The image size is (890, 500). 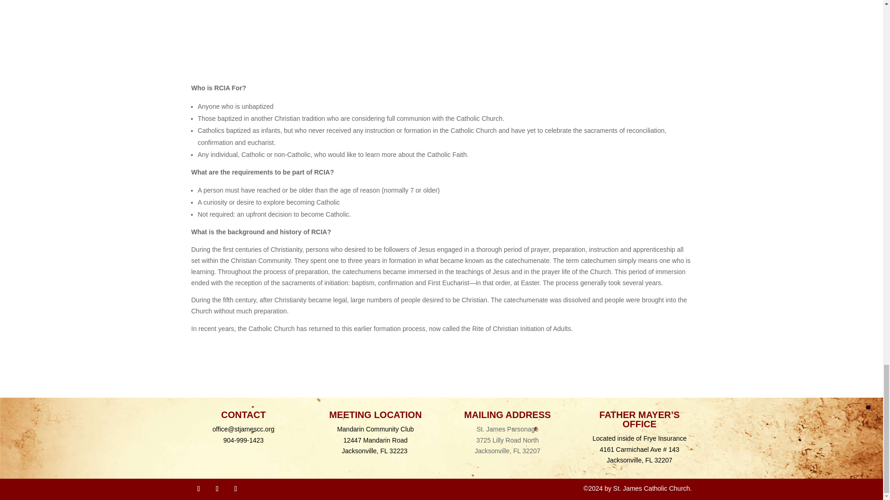 I want to click on Follow on Youtube, so click(x=216, y=489).